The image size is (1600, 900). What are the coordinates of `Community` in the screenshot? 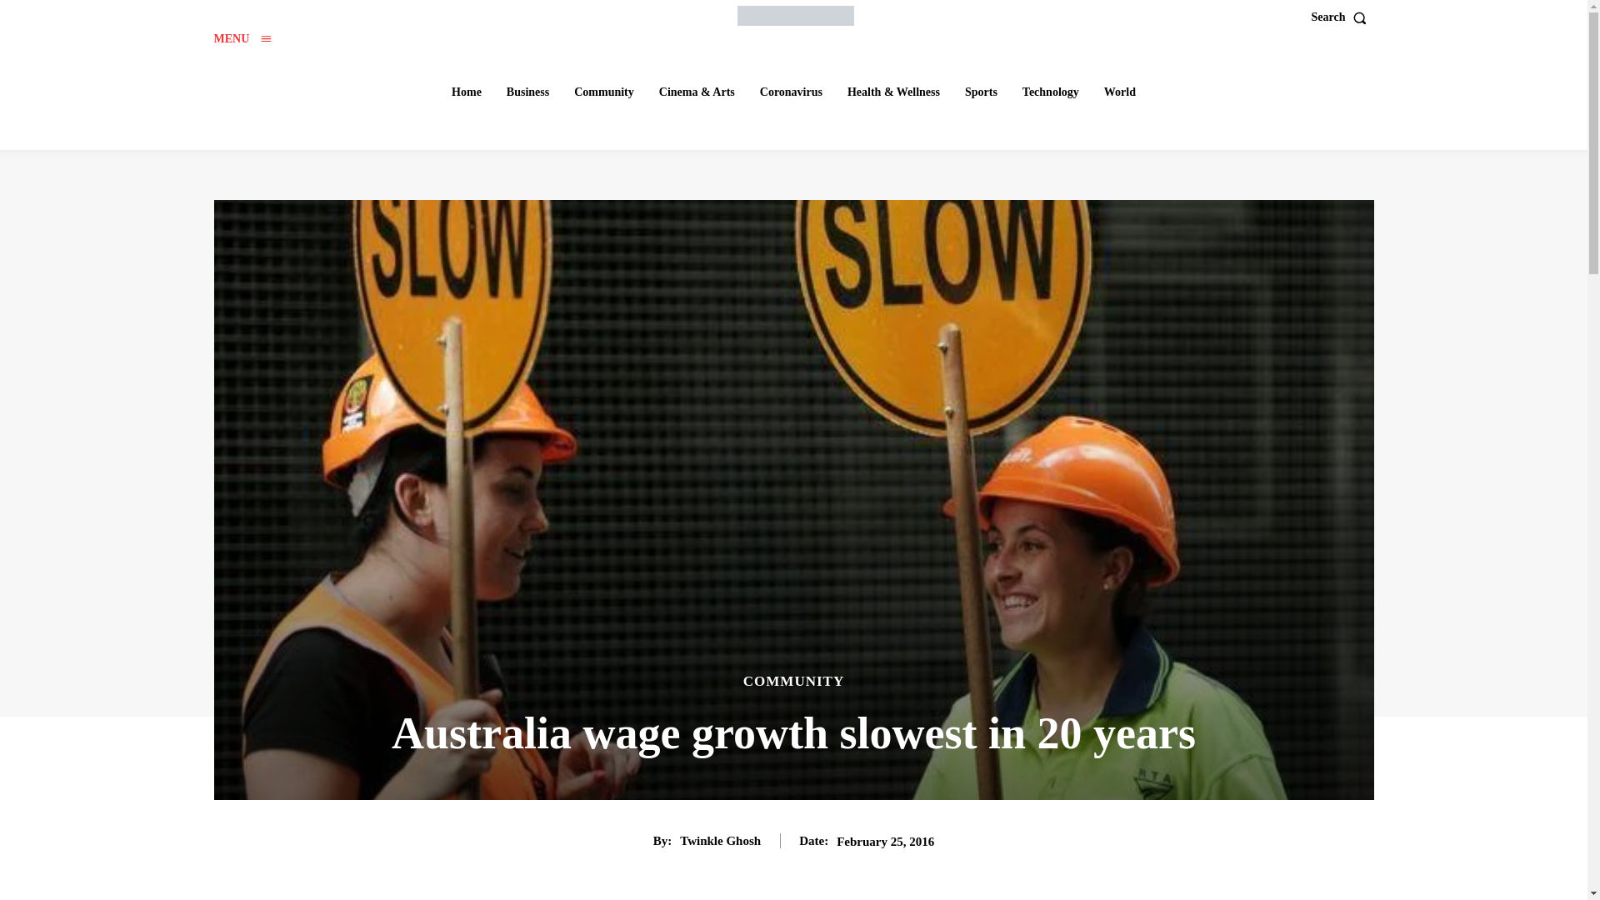 It's located at (604, 92).